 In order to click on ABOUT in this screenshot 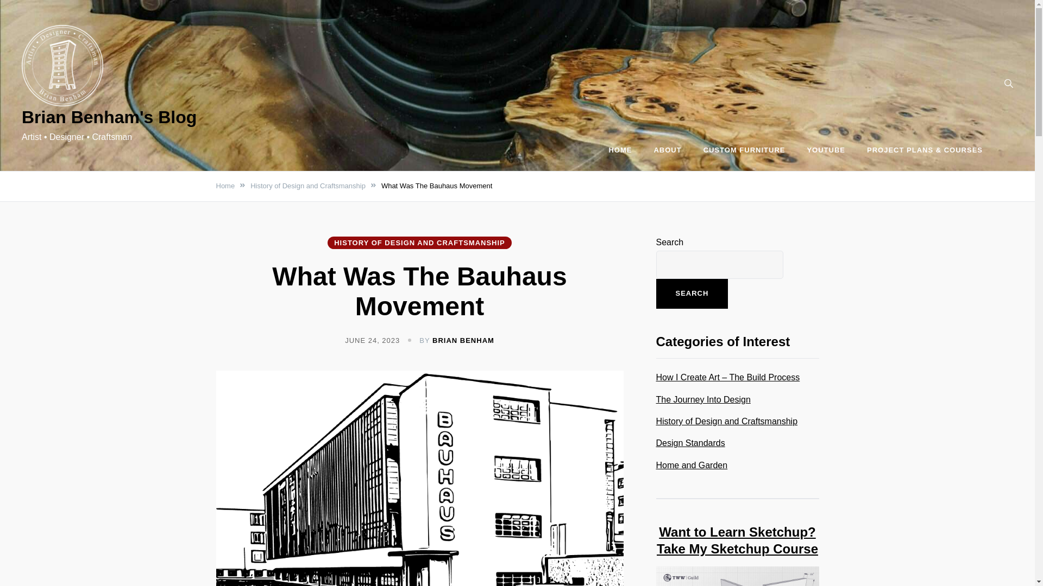, I will do `click(667, 150)`.